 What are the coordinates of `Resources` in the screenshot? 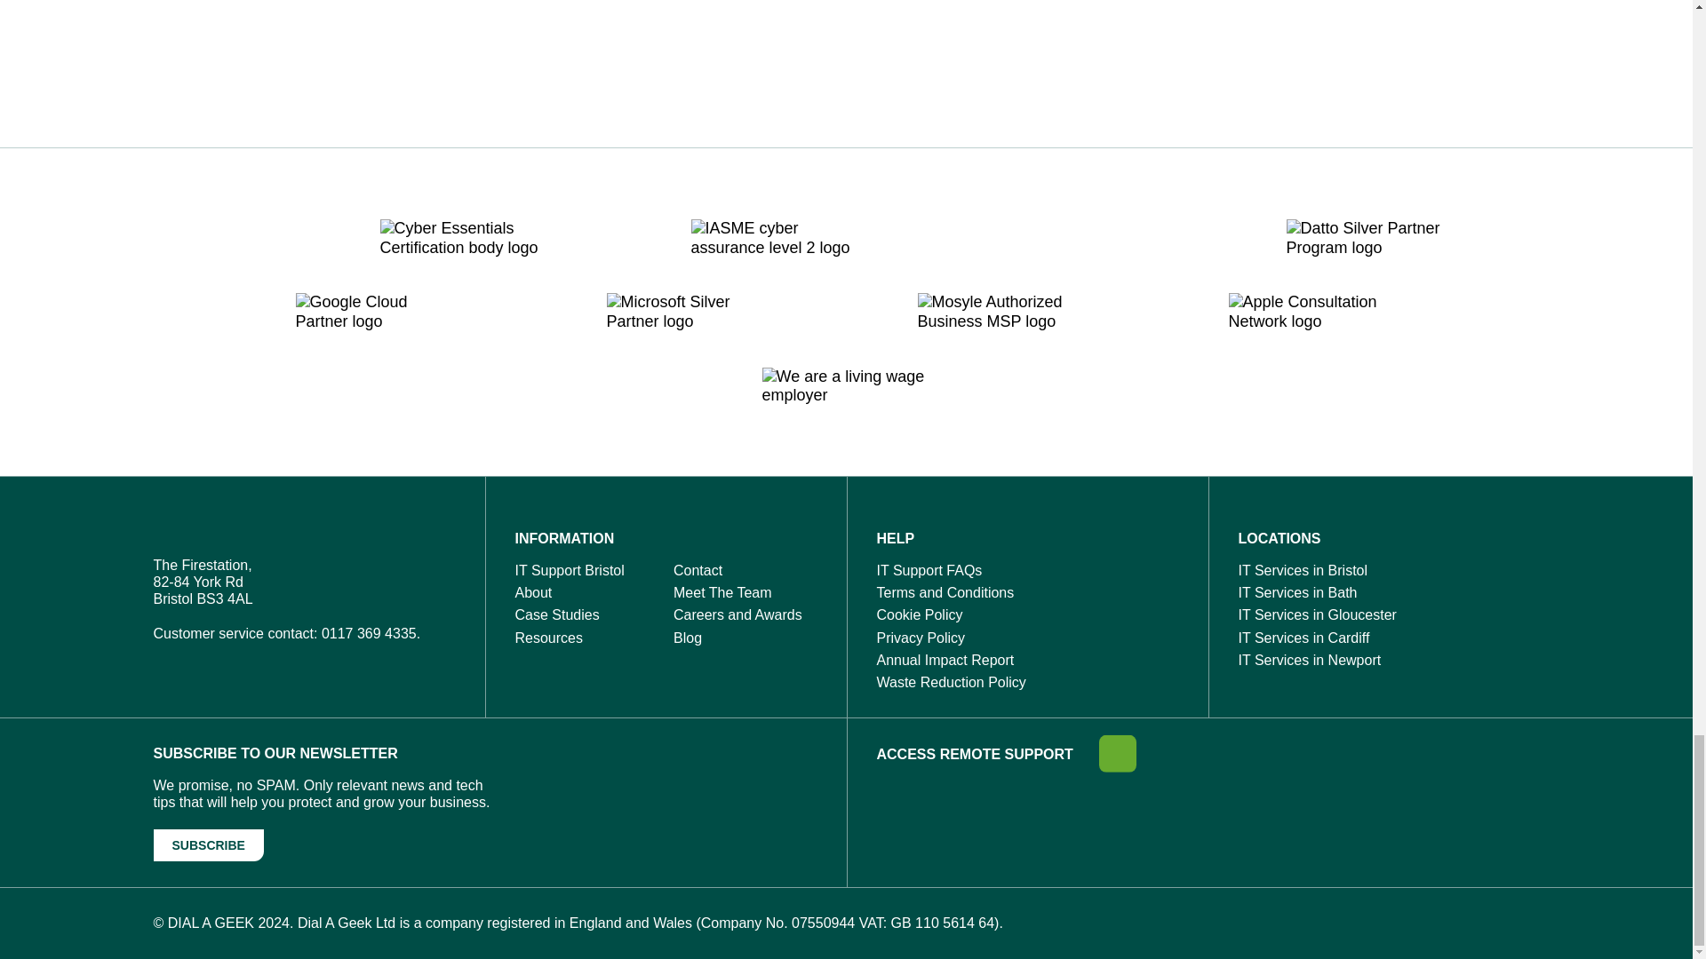 It's located at (549, 638).